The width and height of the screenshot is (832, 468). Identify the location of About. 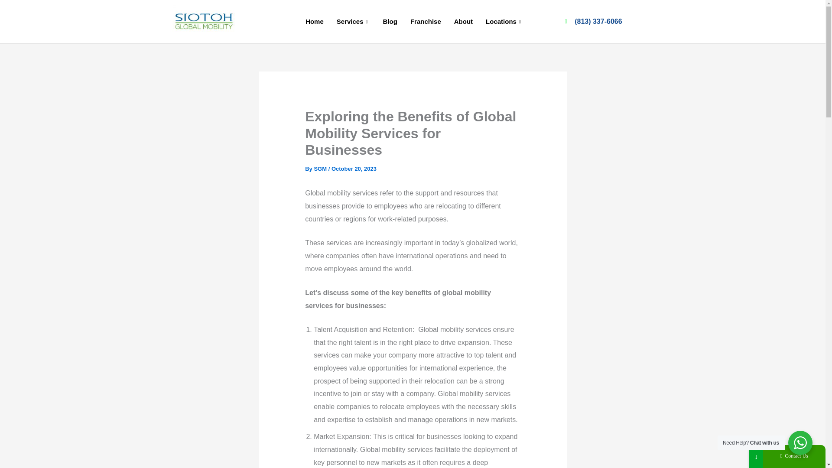
(463, 21).